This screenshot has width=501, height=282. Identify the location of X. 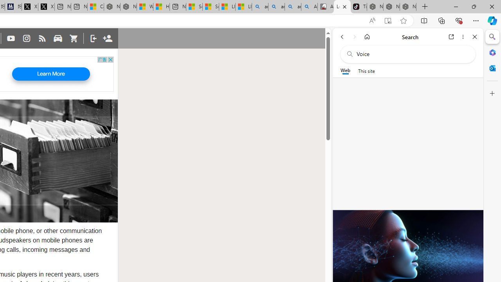
(46, 7).